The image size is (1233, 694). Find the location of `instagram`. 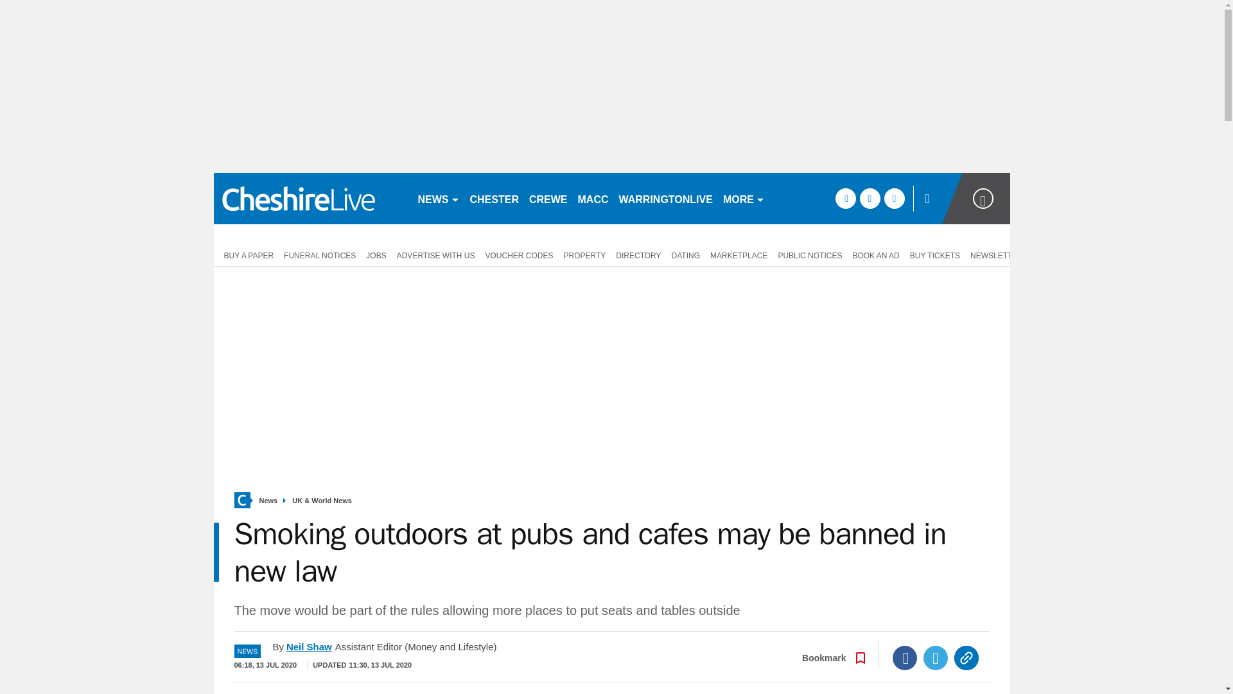

instagram is located at coordinates (894, 198).